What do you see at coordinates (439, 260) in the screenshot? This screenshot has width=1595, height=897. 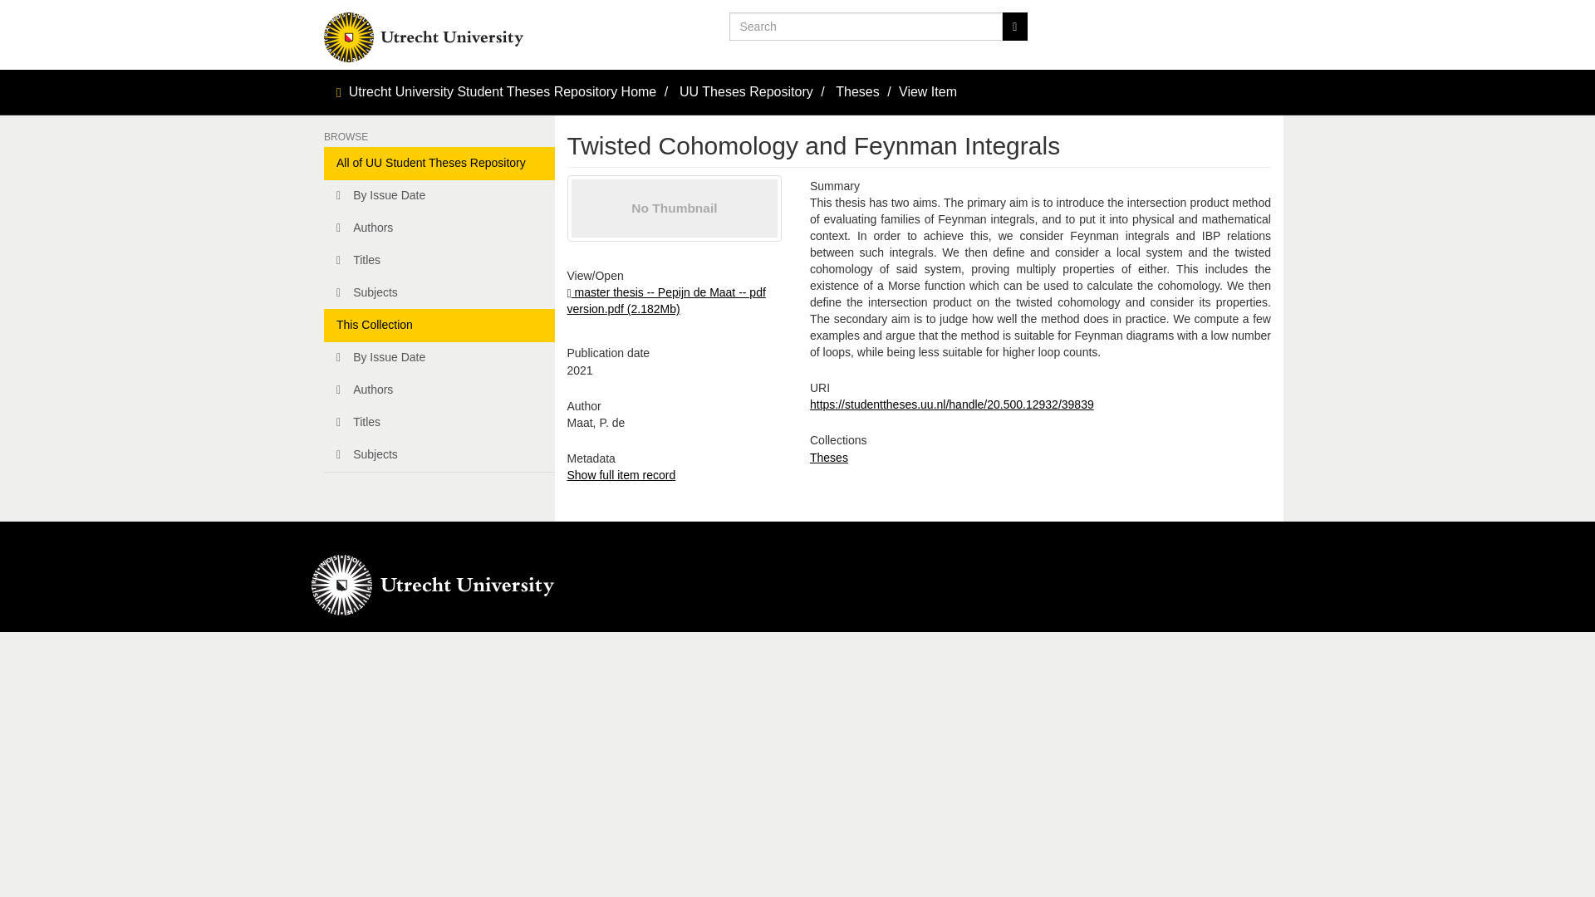 I see `Titles` at bounding box center [439, 260].